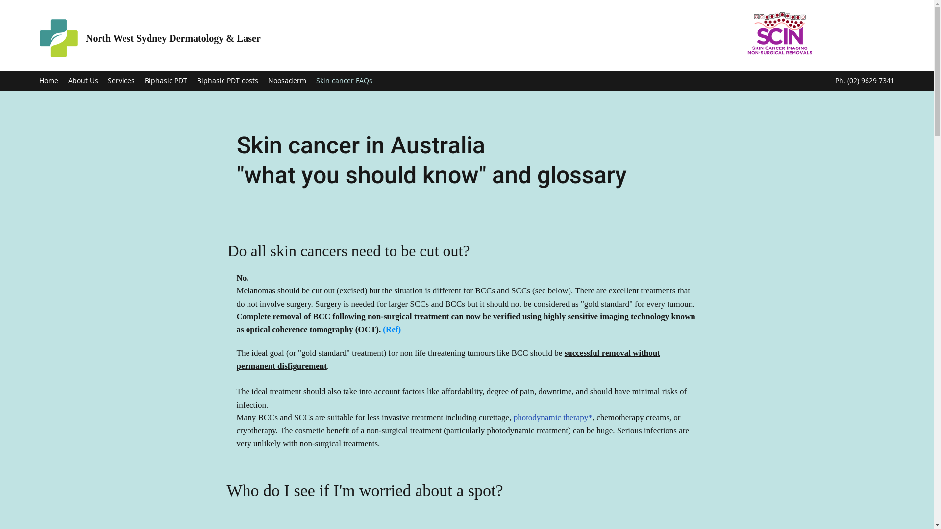  Describe the element at coordinates (166, 81) in the screenshot. I see `Biphasic PDT` at that location.